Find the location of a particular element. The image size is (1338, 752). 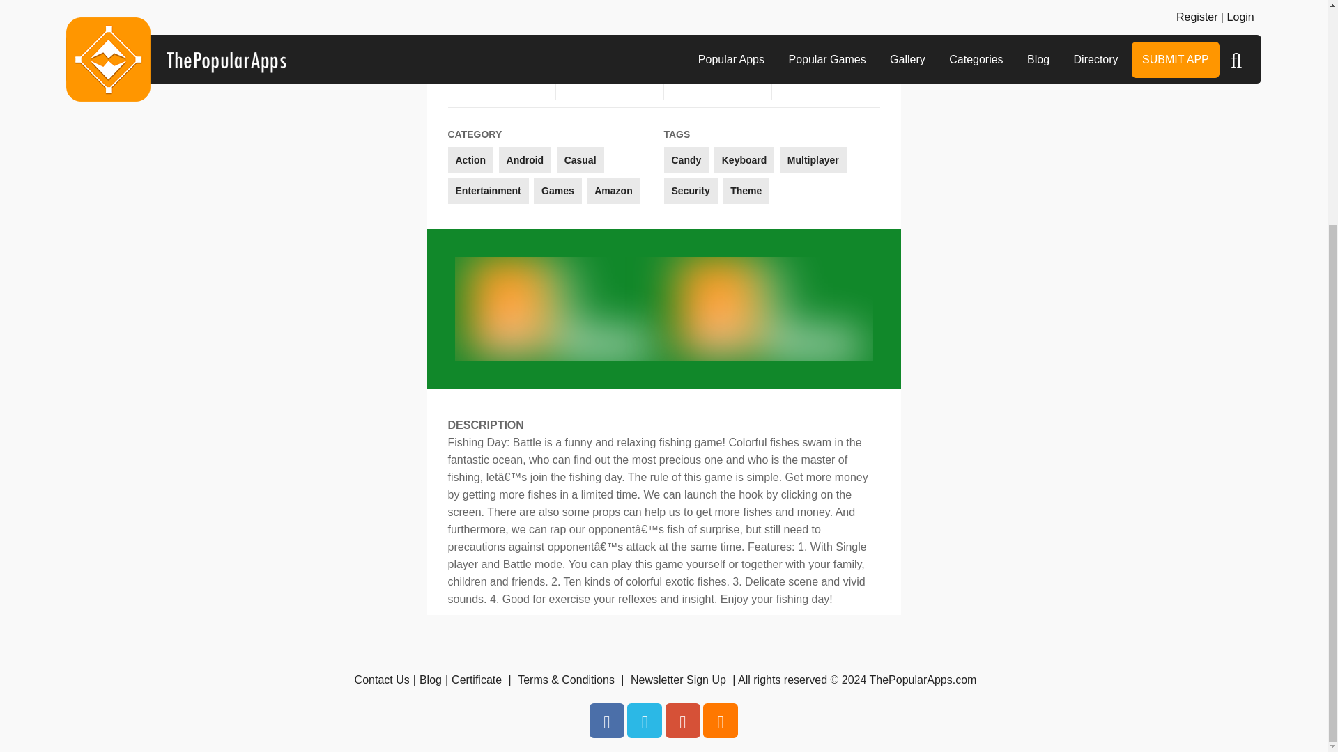

Action is located at coordinates (470, 160).